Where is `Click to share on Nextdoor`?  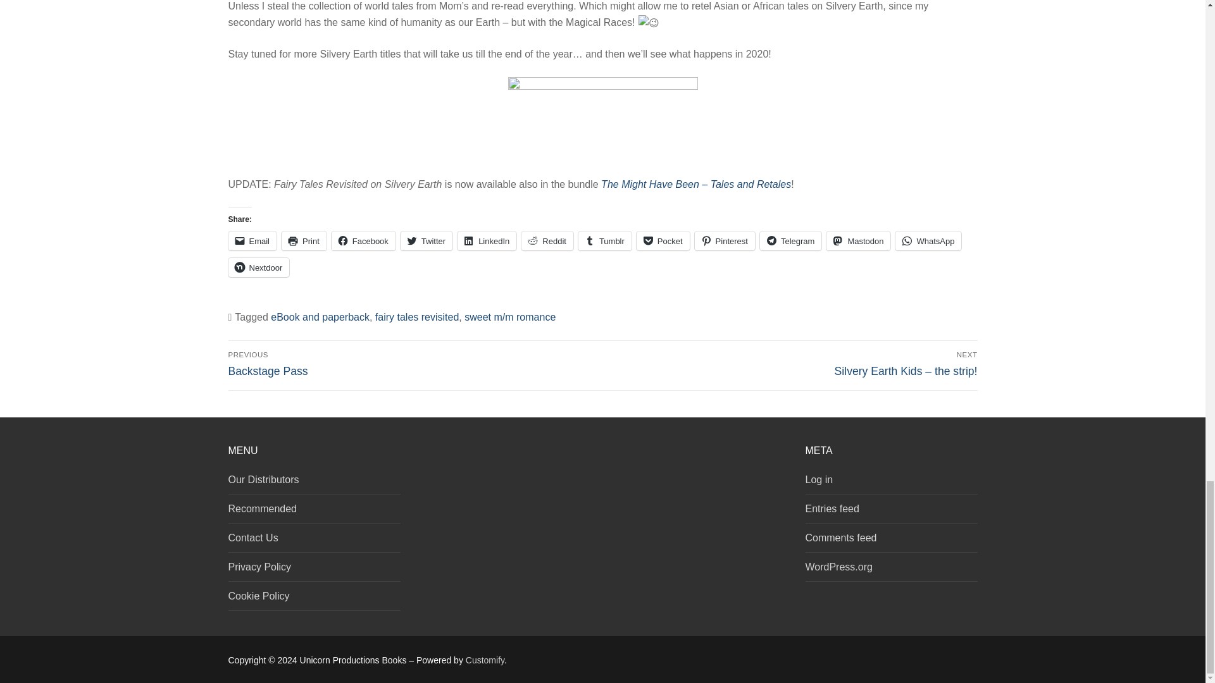
Click to share on Nextdoor is located at coordinates (258, 268).